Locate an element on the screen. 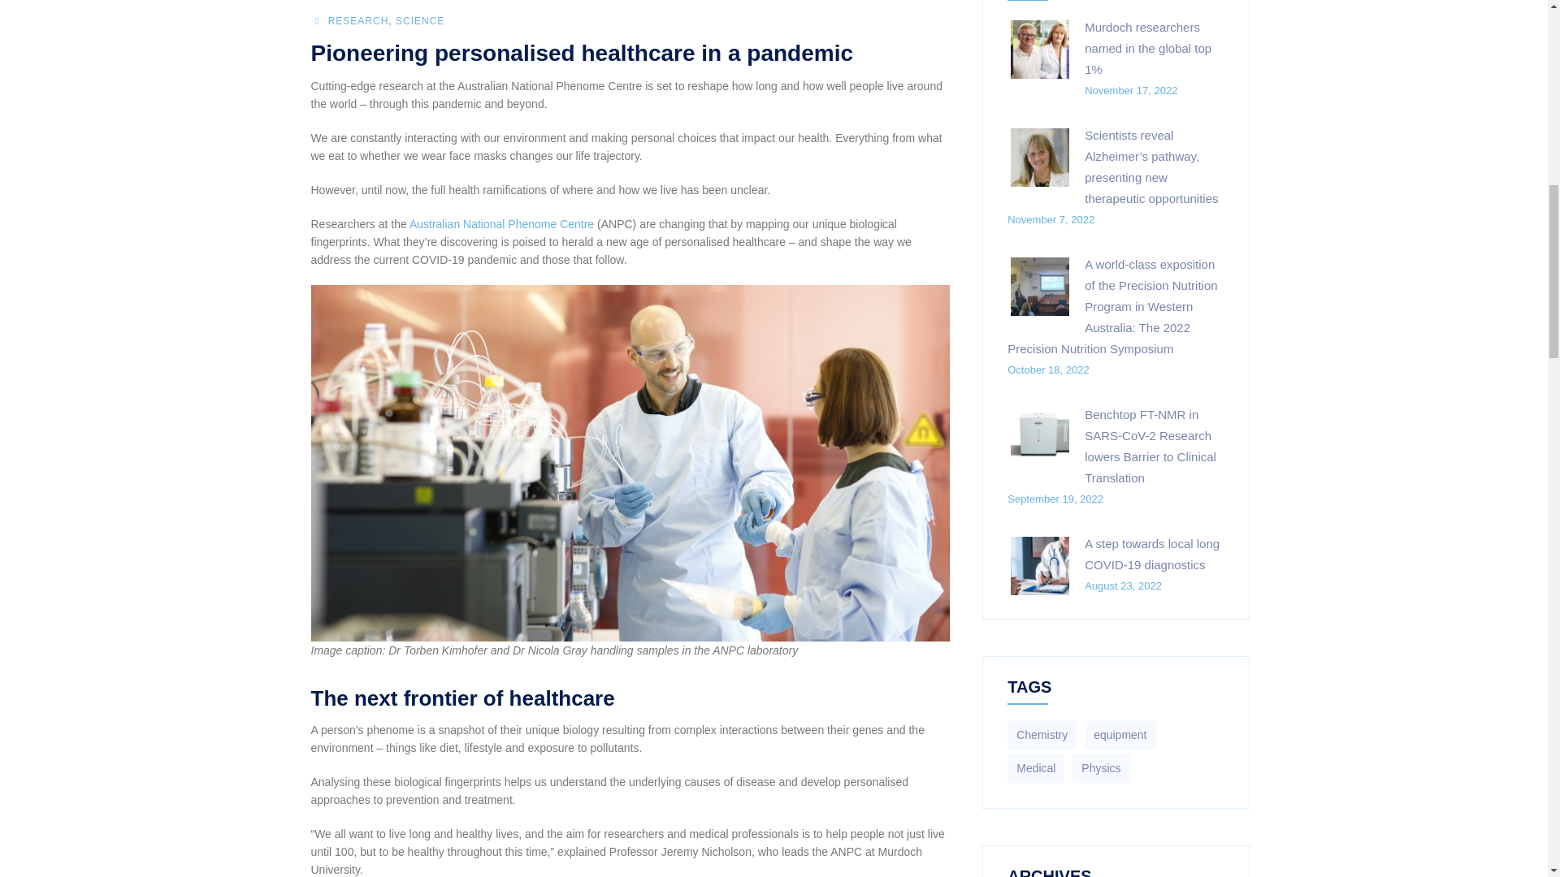 Image resolution: width=1560 pixels, height=877 pixels. Australian National Phenome Centre is located at coordinates (501, 224).